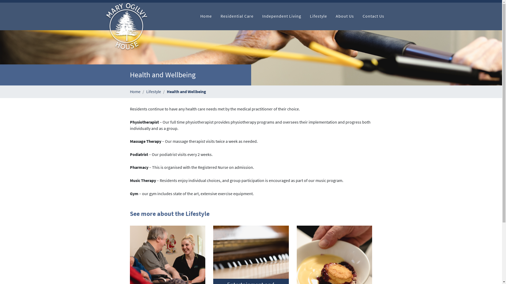 The height and width of the screenshot is (284, 506). I want to click on Residential Care, so click(237, 16).